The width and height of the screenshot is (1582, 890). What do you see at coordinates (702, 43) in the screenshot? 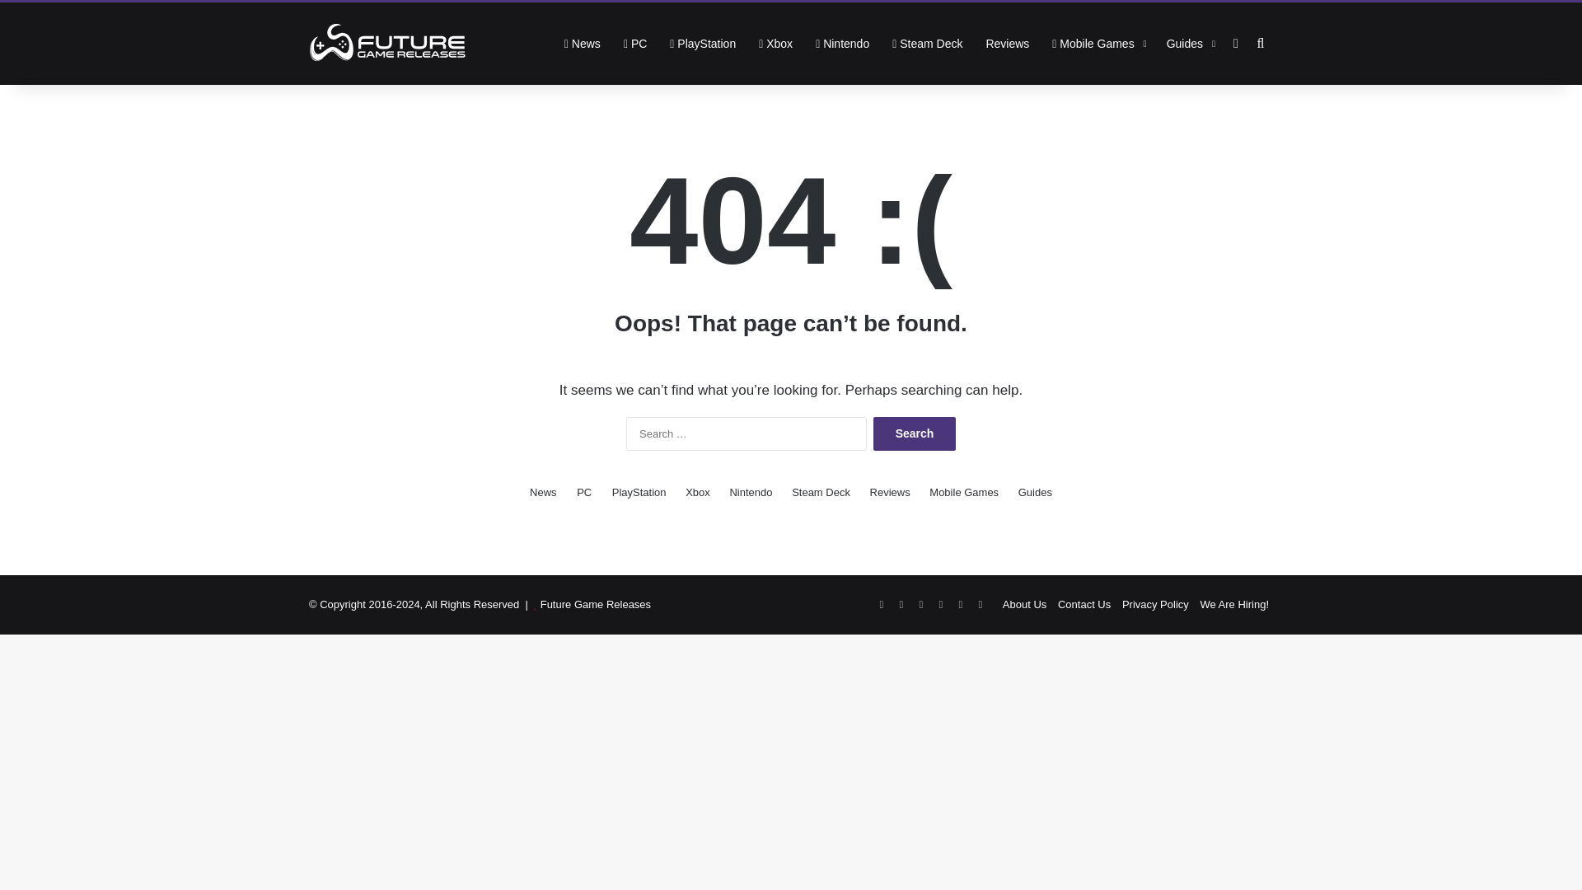
I see `PlayStation` at bounding box center [702, 43].